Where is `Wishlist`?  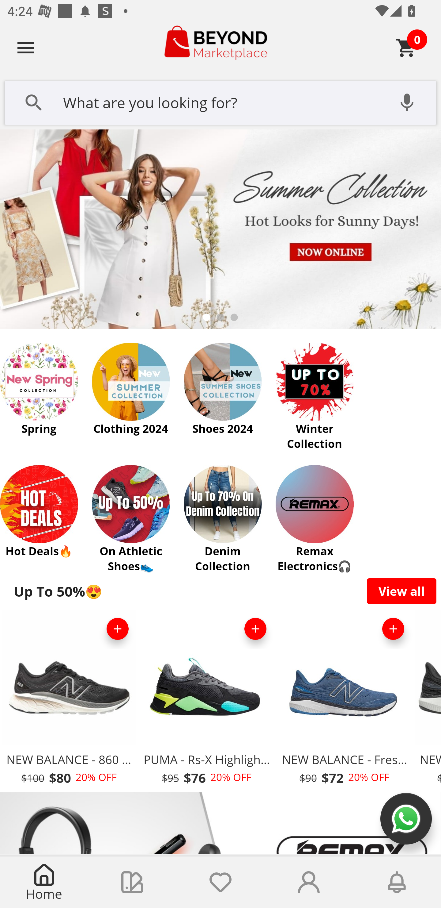
Wishlist is located at coordinates (221, 882).